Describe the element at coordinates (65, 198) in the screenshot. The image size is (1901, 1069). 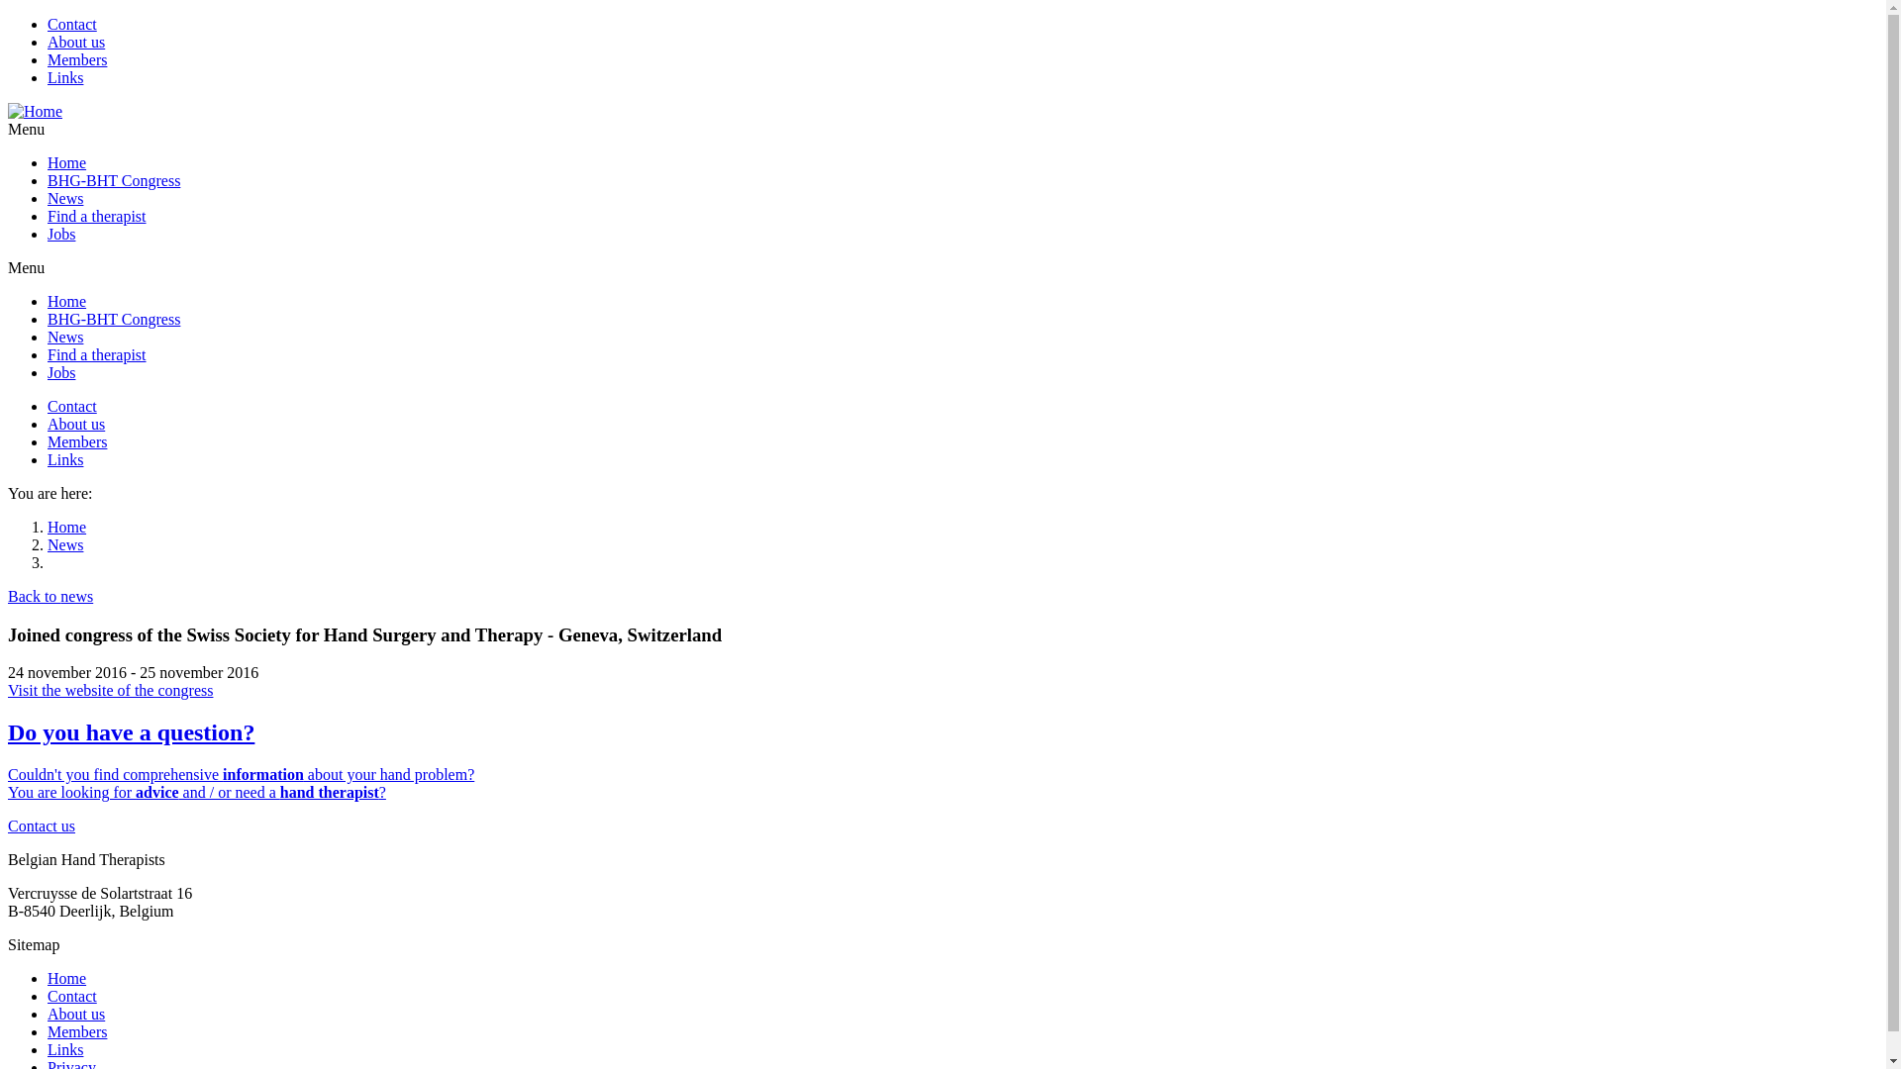
I see `News` at that location.